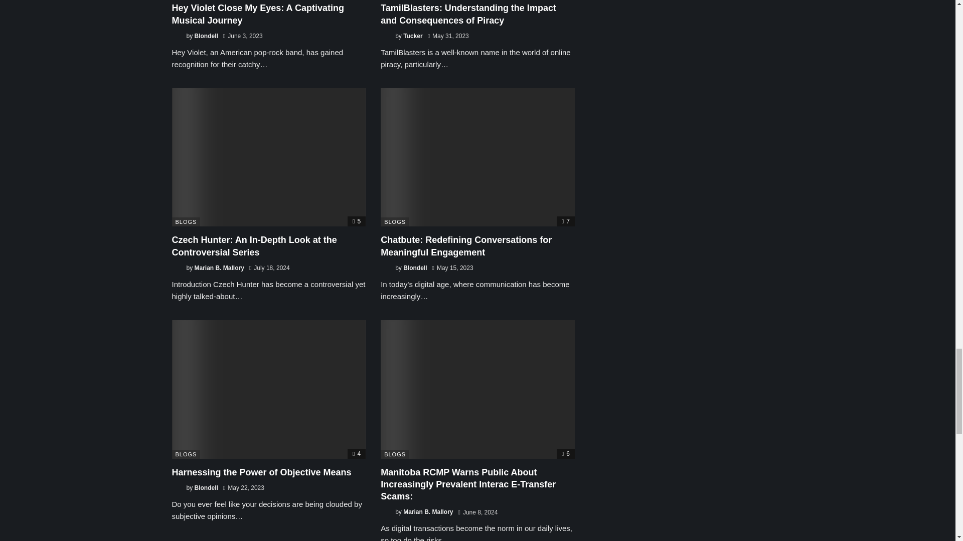 This screenshot has height=541, width=963. Describe the element at coordinates (268, 157) in the screenshot. I see `Czech Hunter: An In-Depth Look at the Controversial Series` at that location.